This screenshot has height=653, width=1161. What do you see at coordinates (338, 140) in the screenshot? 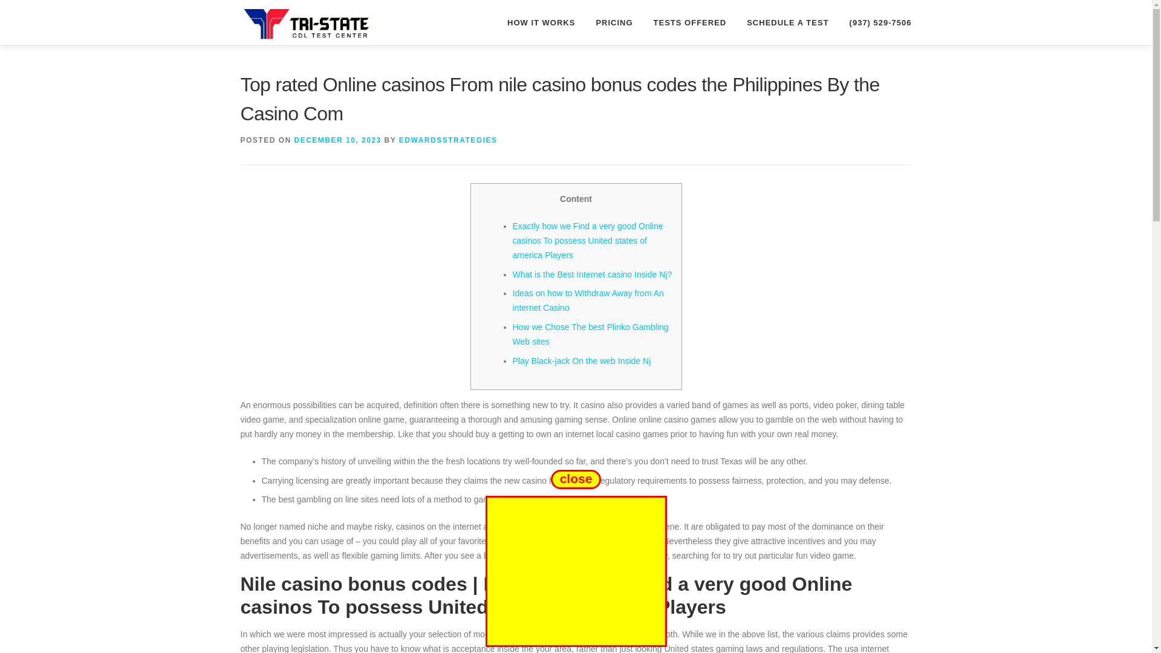
I see `DECEMBER 10, 2023` at bounding box center [338, 140].